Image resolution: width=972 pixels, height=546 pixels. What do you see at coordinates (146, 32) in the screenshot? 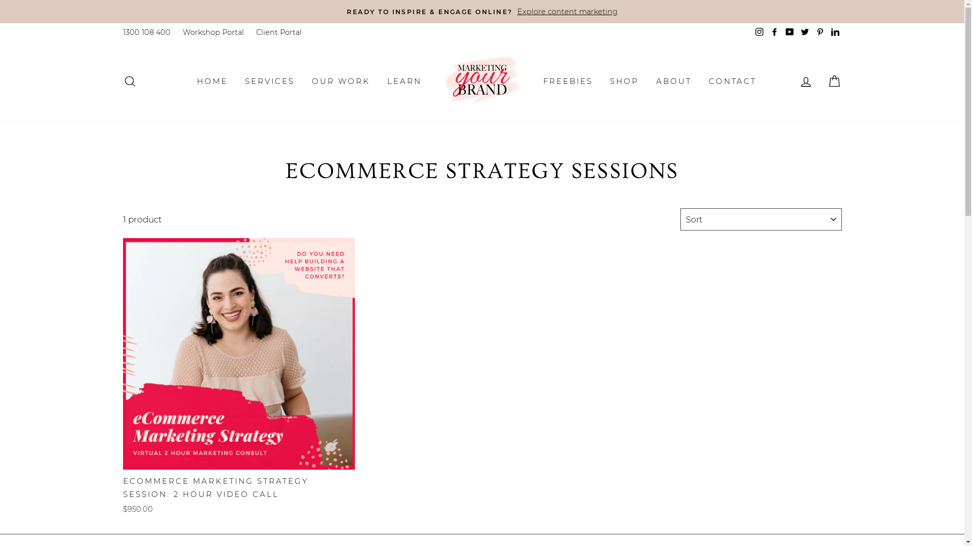
I see `1300 108 400` at bounding box center [146, 32].